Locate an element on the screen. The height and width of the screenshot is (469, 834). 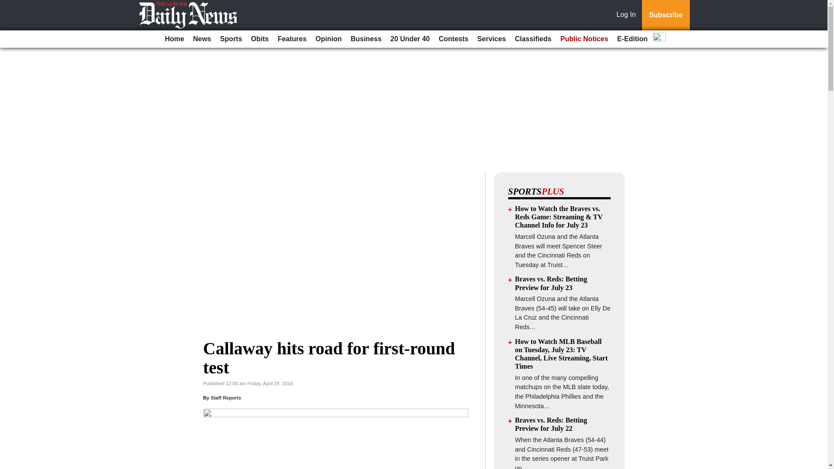
News is located at coordinates (202, 39).